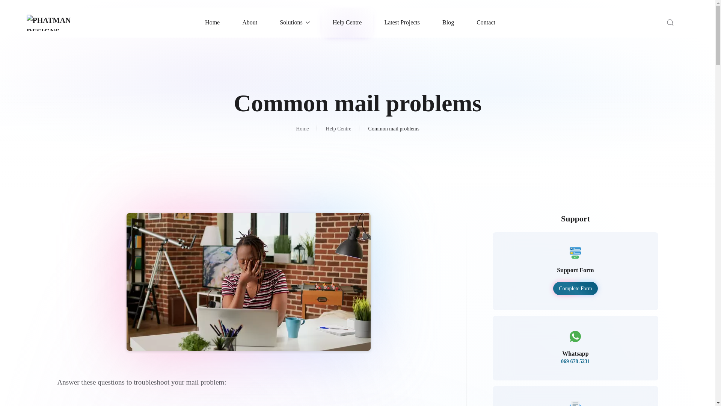  I want to click on Help Centre, so click(347, 23).